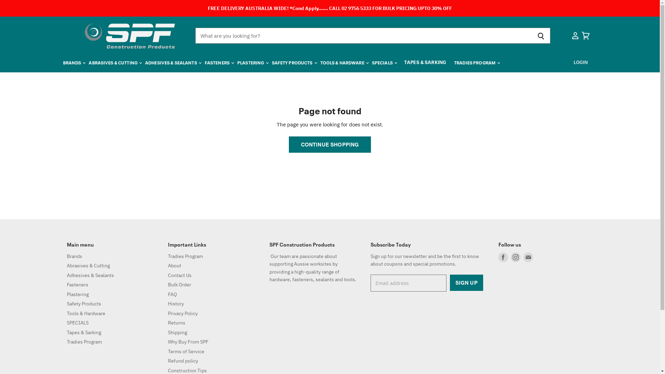  What do you see at coordinates (187, 371) in the screenshot?
I see `Construction Tips` at bounding box center [187, 371].